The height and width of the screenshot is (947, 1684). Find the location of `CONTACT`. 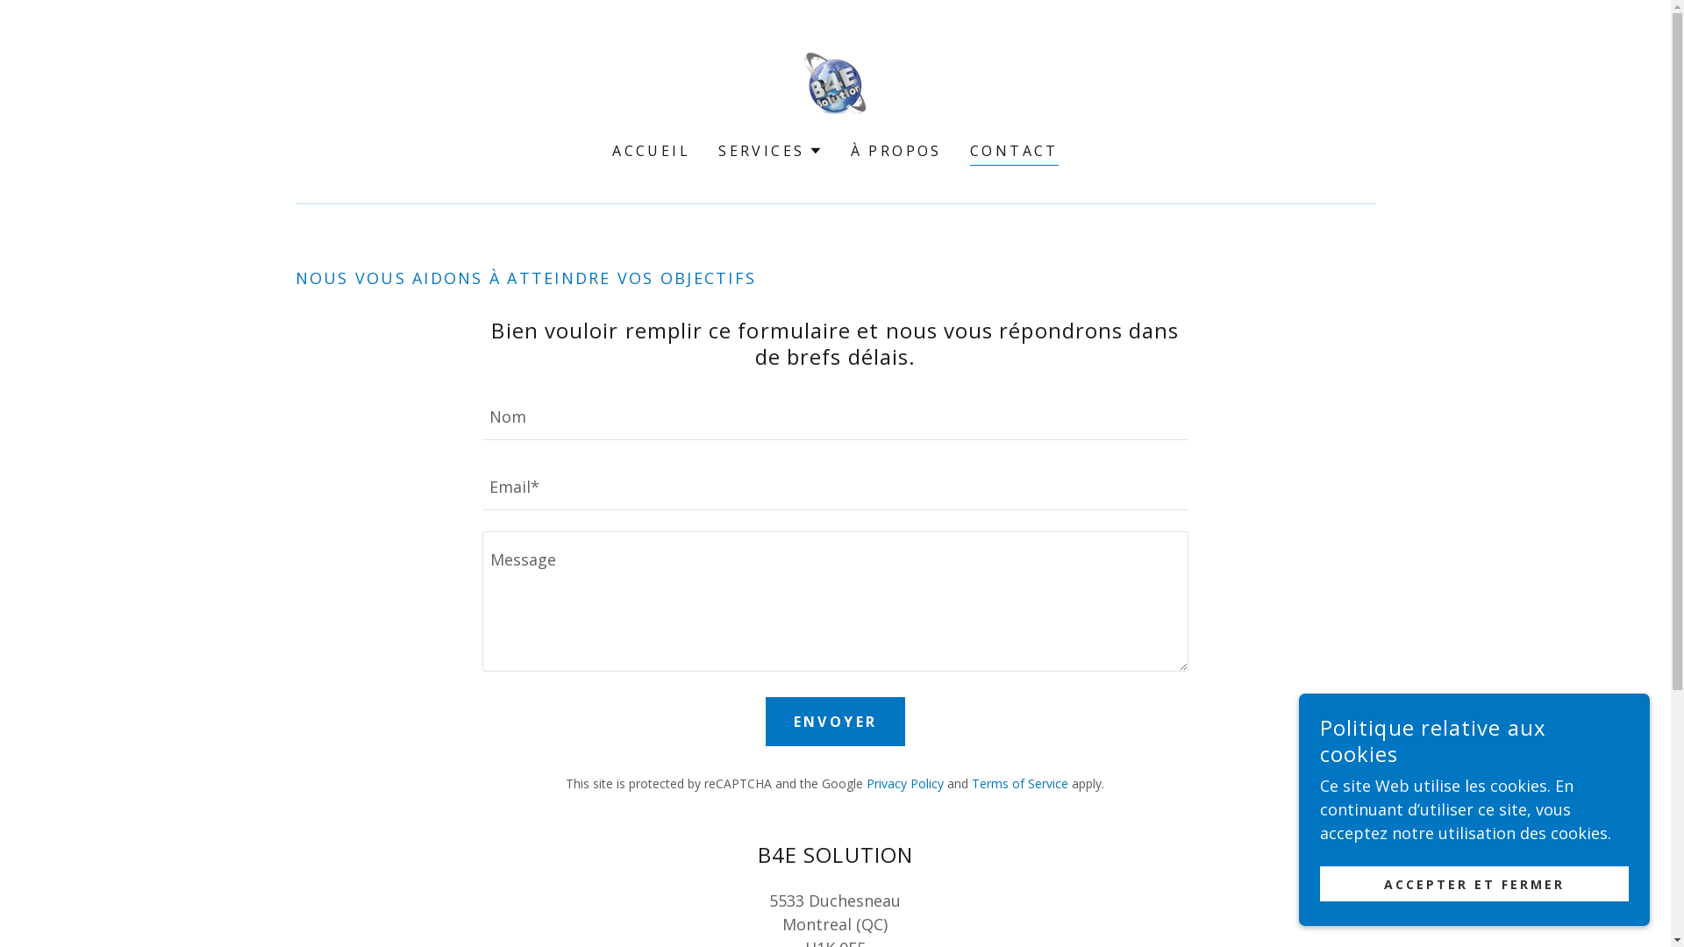

CONTACT is located at coordinates (1014, 153).